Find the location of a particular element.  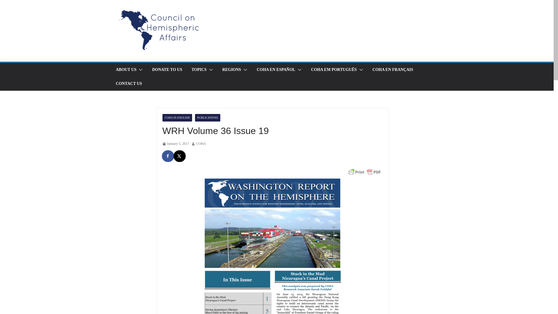

Share on X is located at coordinates (179, 156).